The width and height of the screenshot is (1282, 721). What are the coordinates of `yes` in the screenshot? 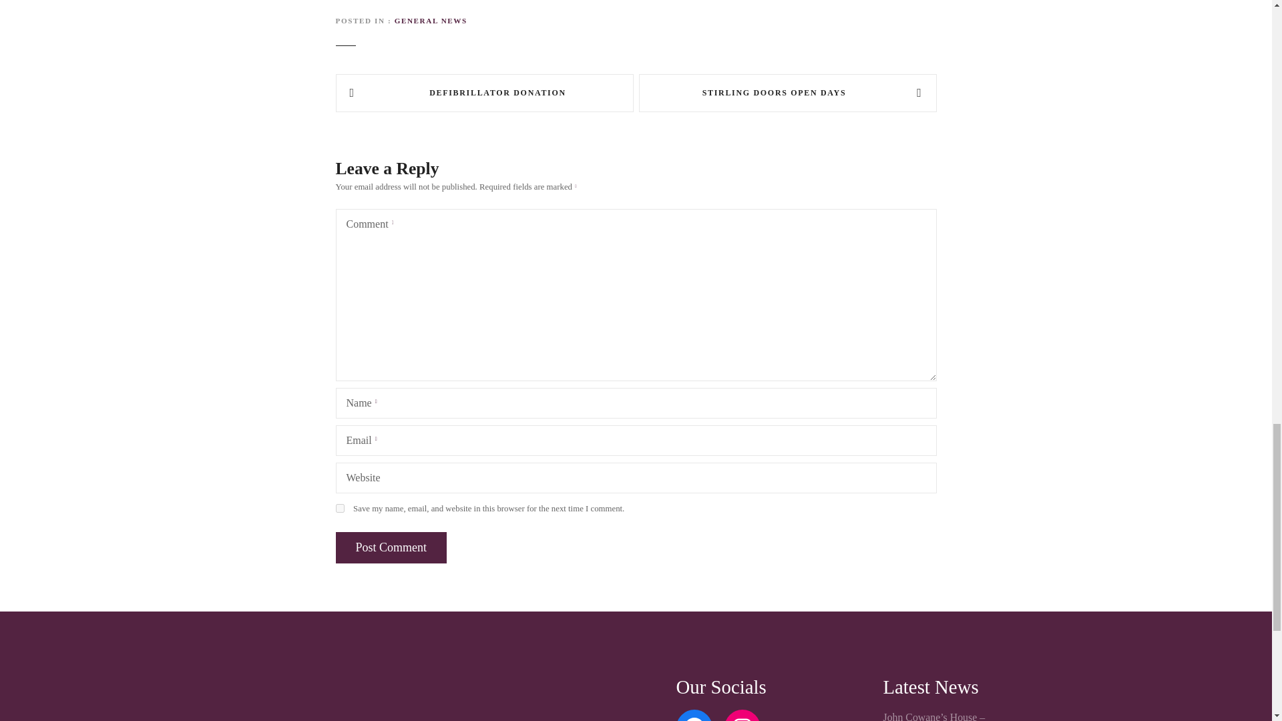 It's located at (339, 507).